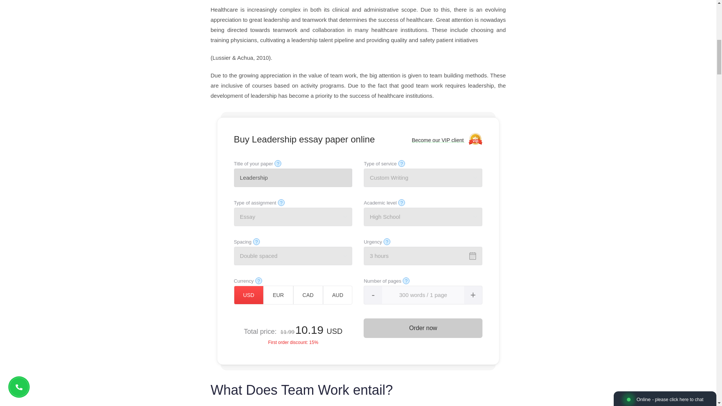 This screenshot has height=406, width=722. I want to click on -, so click(373, 295).